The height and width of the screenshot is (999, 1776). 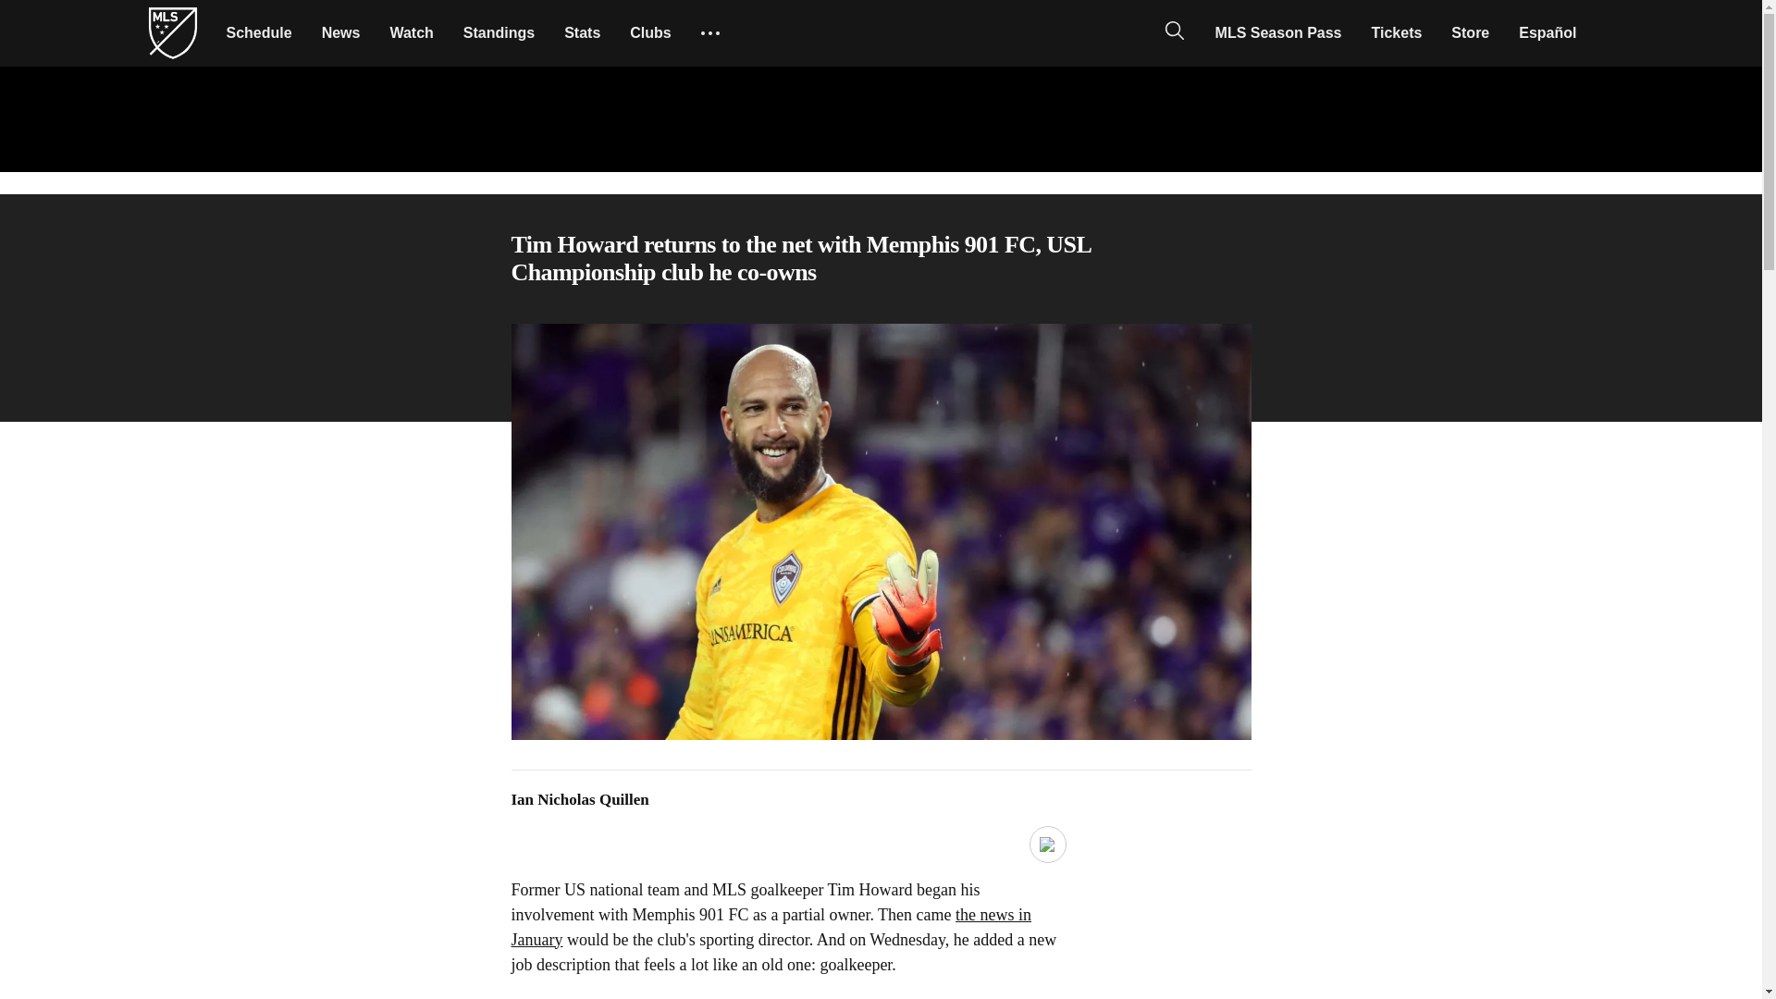 What do you see at coordinates (1471, 32) in the screenshot?
I see `Store` at bounding box center [1471, 32].